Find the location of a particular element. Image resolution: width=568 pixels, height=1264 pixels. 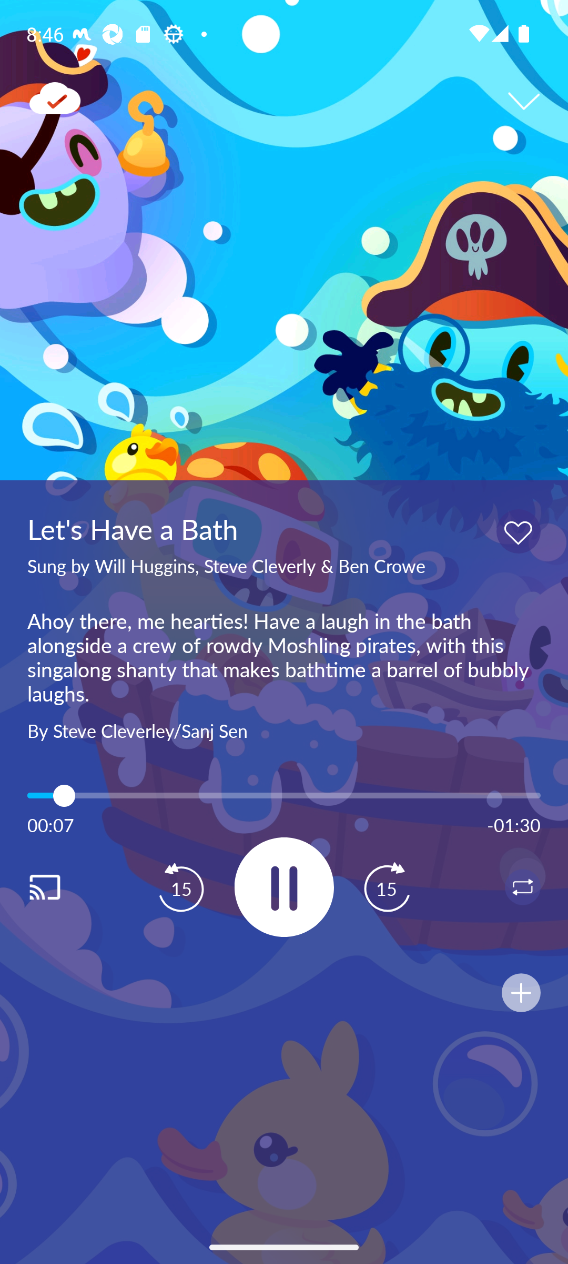

Cast. Disconnected is located at coordinates (61, 887).